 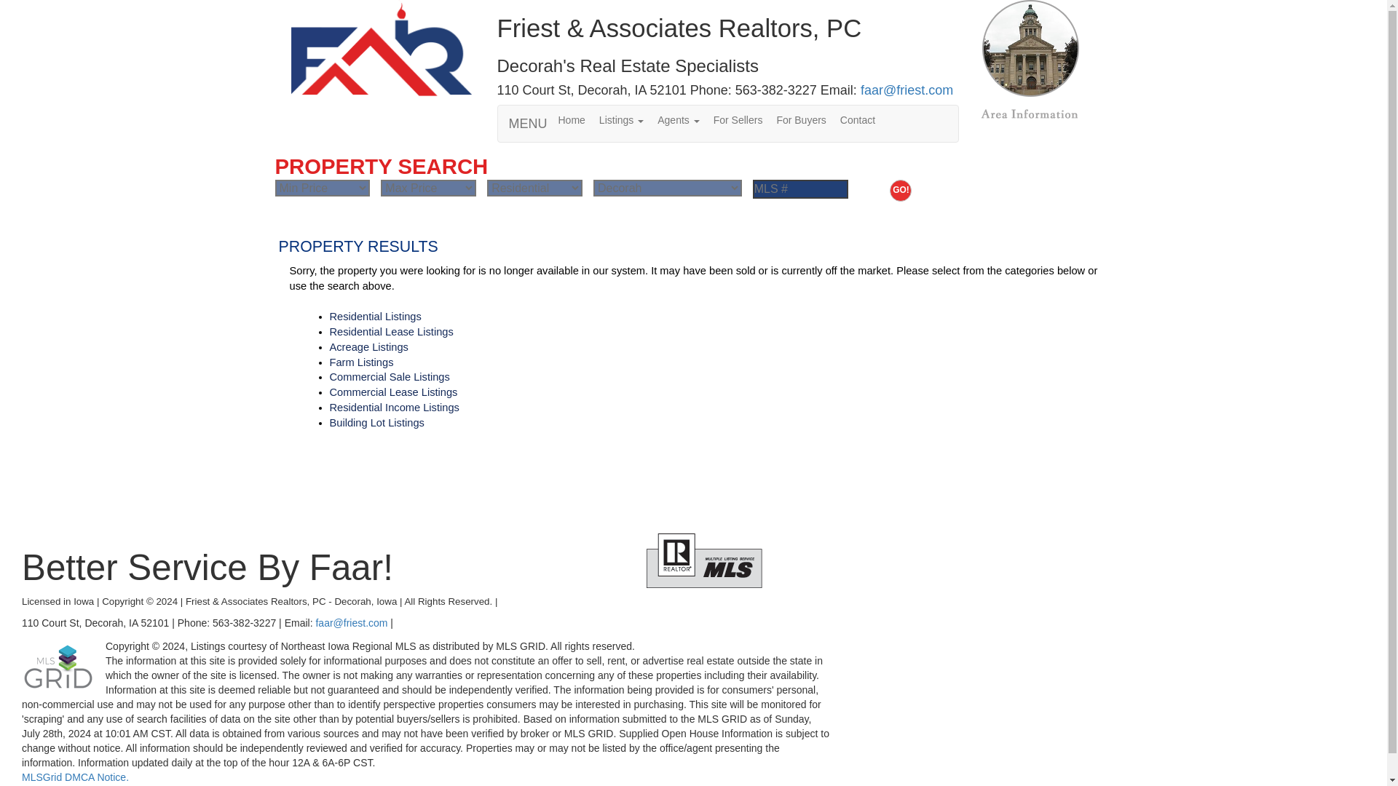 I want to click on Listings, so click(x=628, y=119).